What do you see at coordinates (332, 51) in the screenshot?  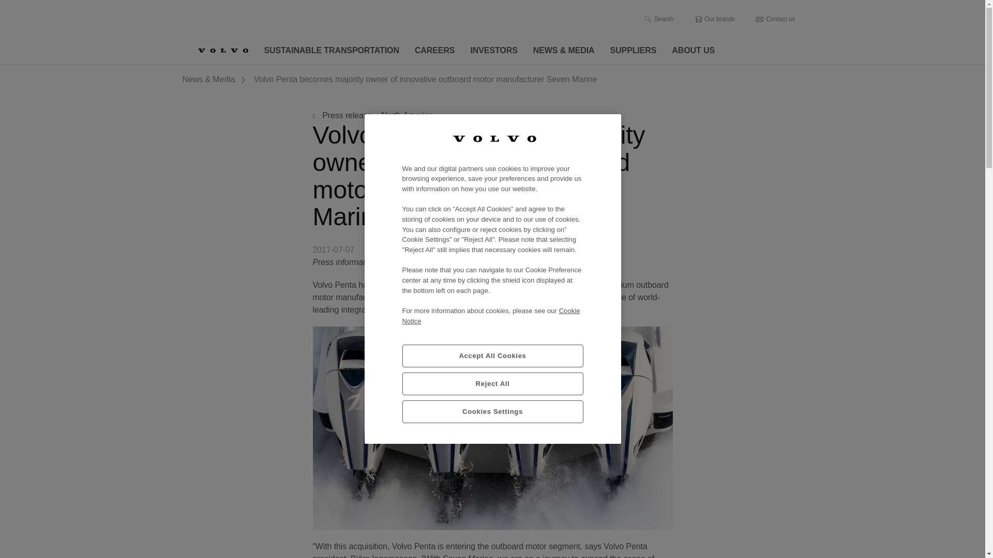 I see `SUSTAINABLE TRANSPORTATION` at bounding box center [332, 51].